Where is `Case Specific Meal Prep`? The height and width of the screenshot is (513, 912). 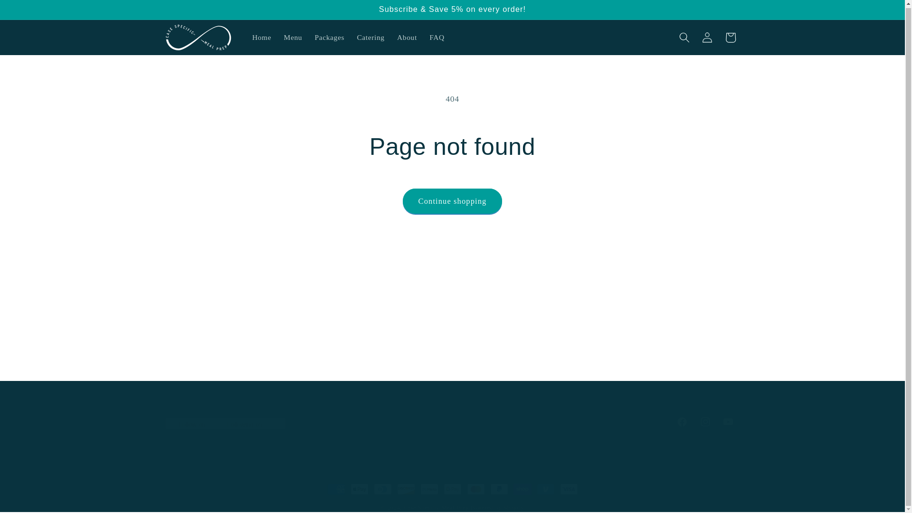 Case Specific Meal Prep is located at coordinates (436, 507).